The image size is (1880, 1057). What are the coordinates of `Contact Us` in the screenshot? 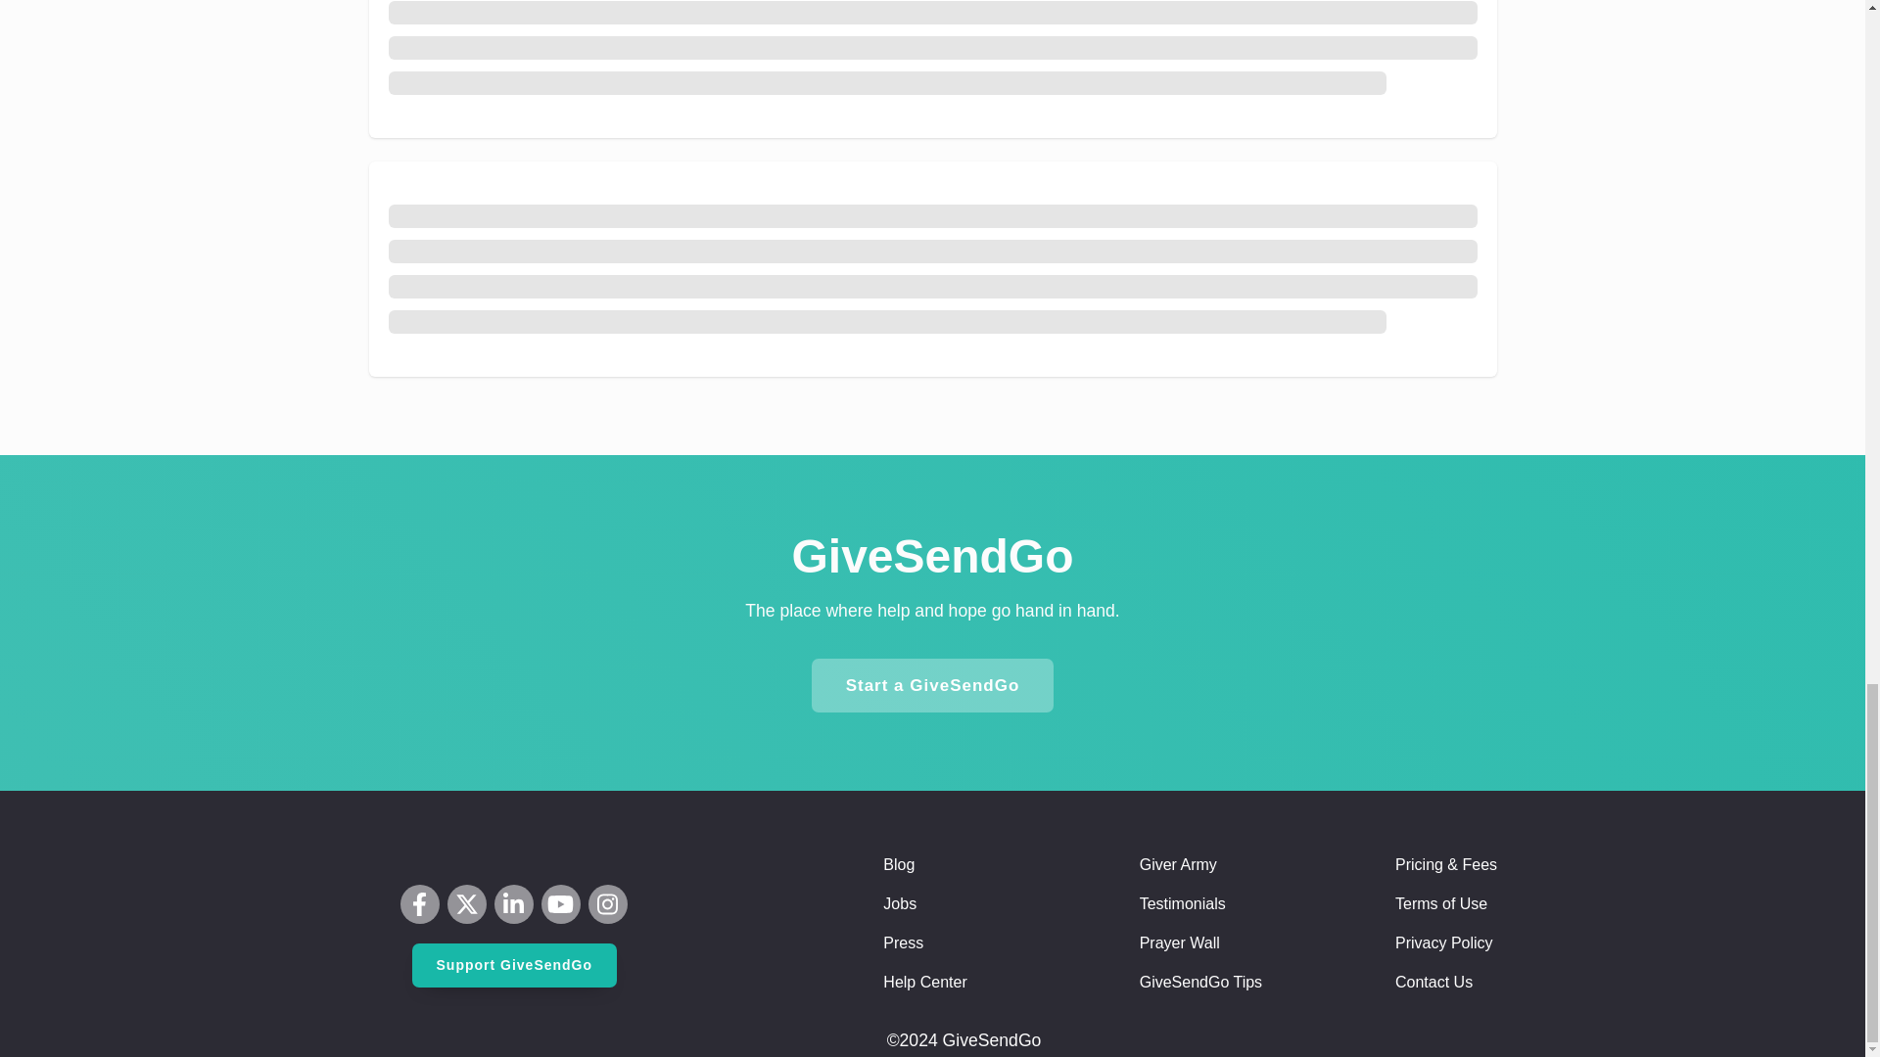 It's located at (1433, 983).